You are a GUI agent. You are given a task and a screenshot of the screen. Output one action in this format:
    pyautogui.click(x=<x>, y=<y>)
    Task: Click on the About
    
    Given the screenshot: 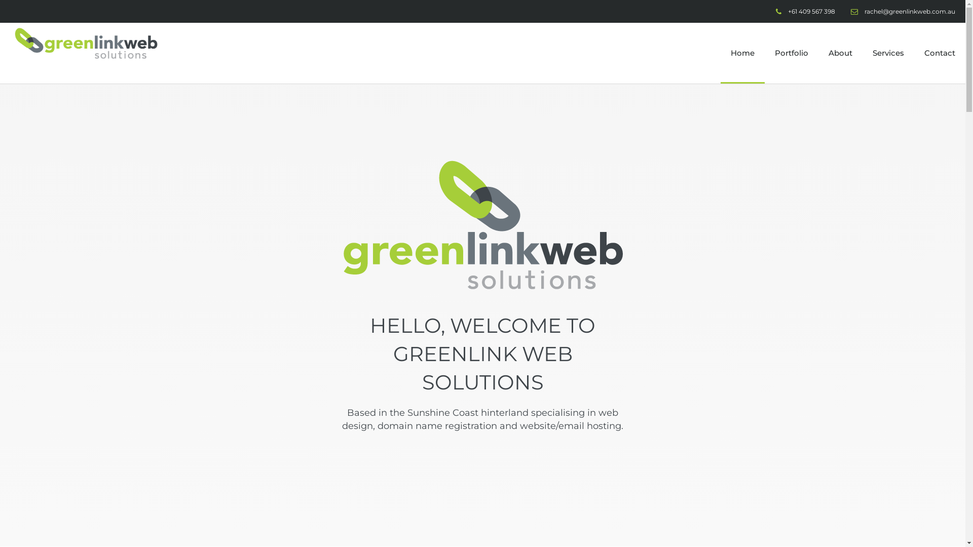 What is the action you would take?
    pyautogui.click(x=840, y=53)
    